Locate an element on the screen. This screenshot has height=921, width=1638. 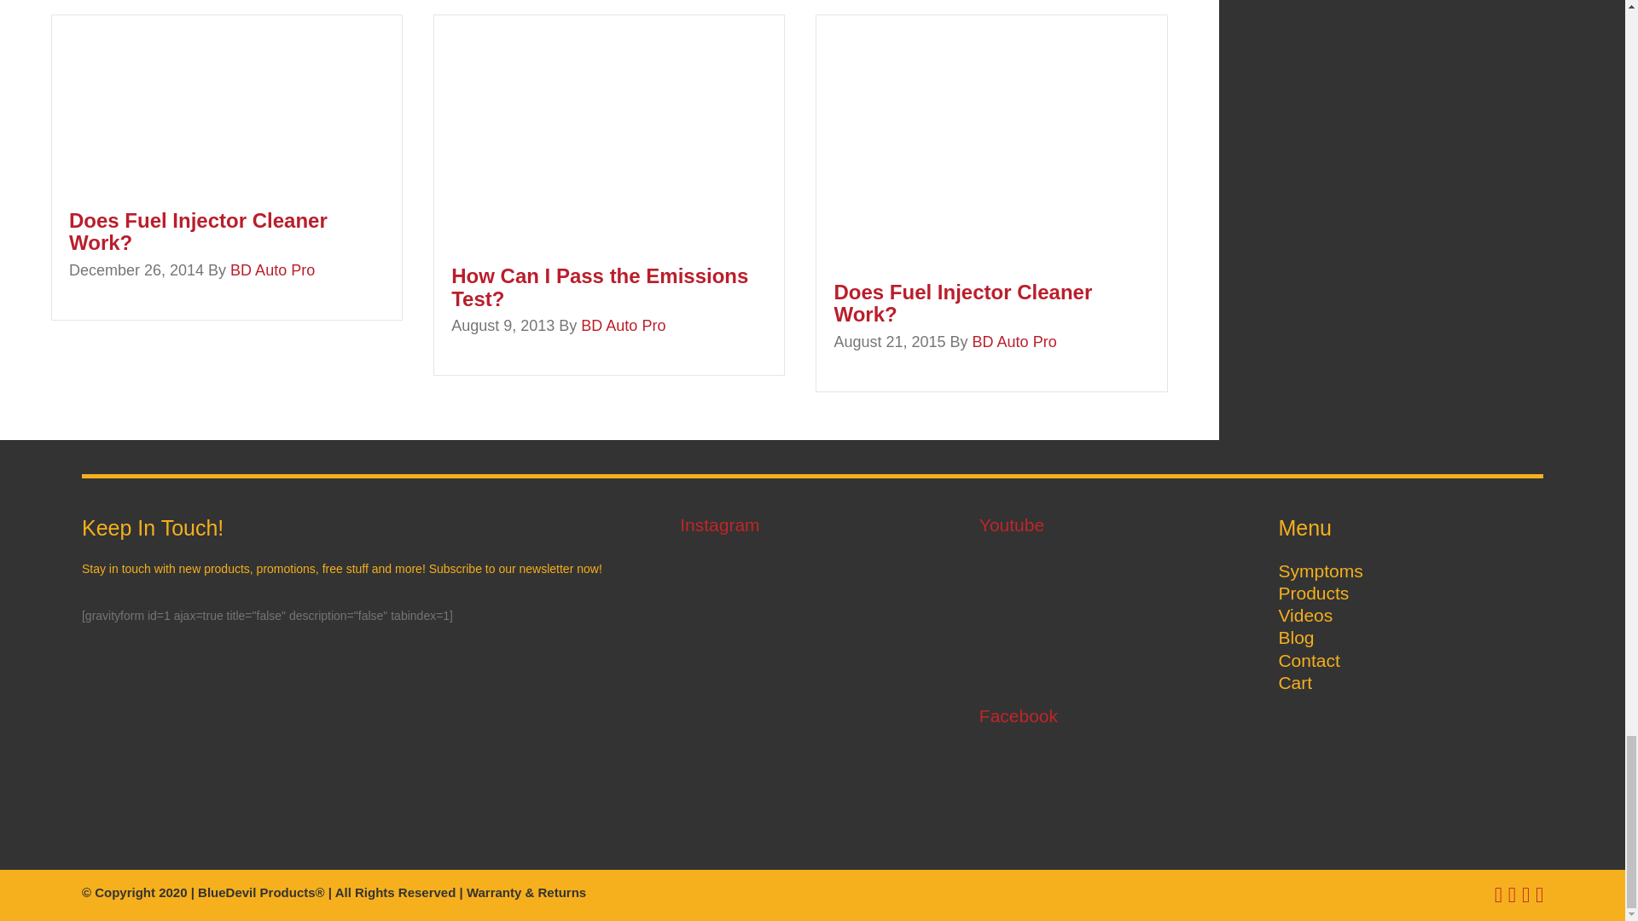
Does Fuel Injector Cleaner Work? is located at coordinates (991, 138).